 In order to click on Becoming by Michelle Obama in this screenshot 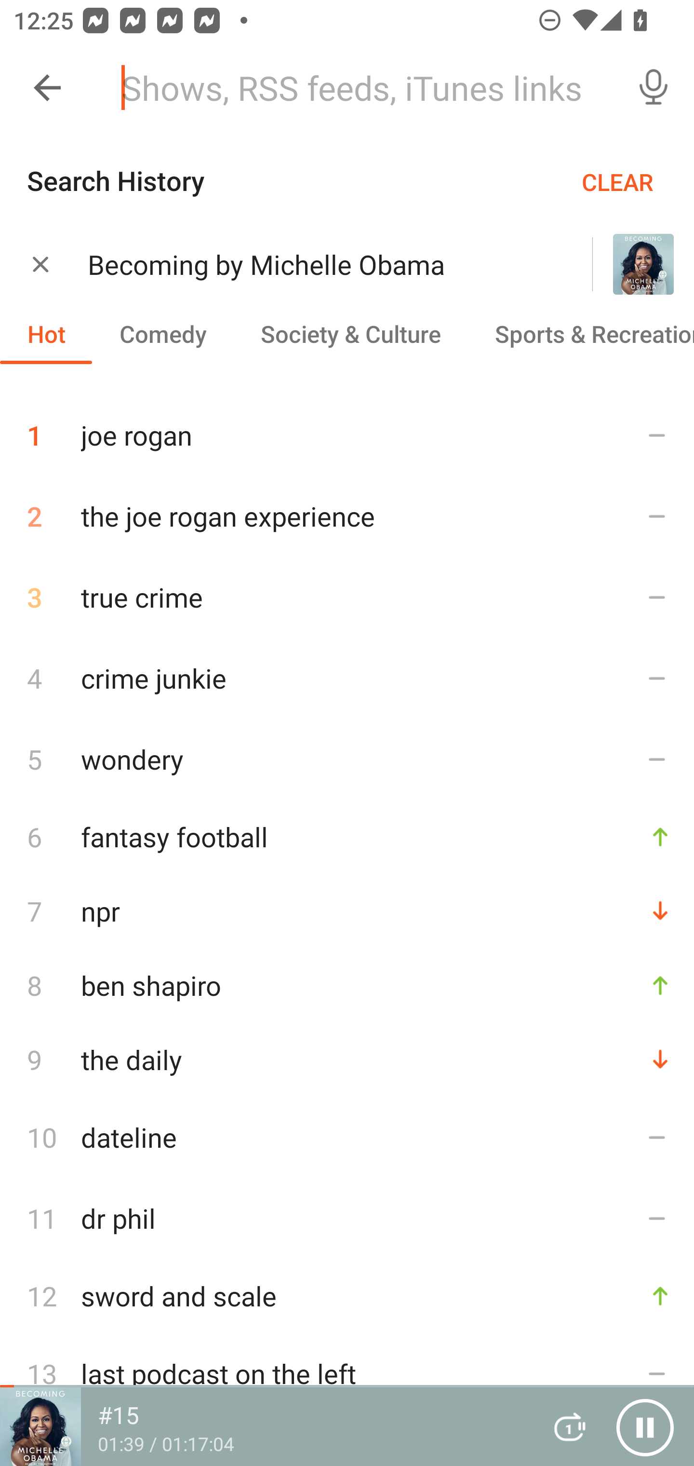, I will do `click(316, 264)`.